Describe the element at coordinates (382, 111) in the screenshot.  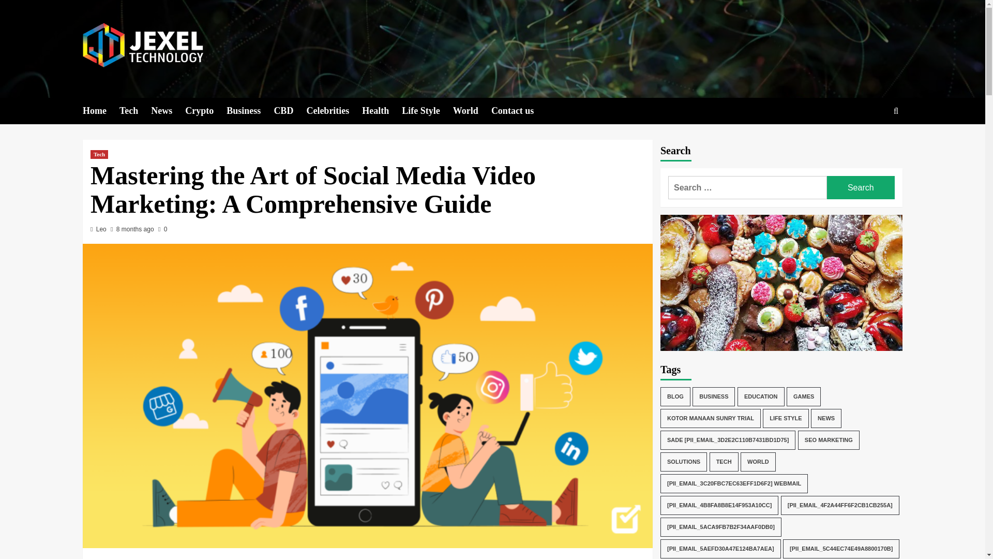
I see `Health` at that location.